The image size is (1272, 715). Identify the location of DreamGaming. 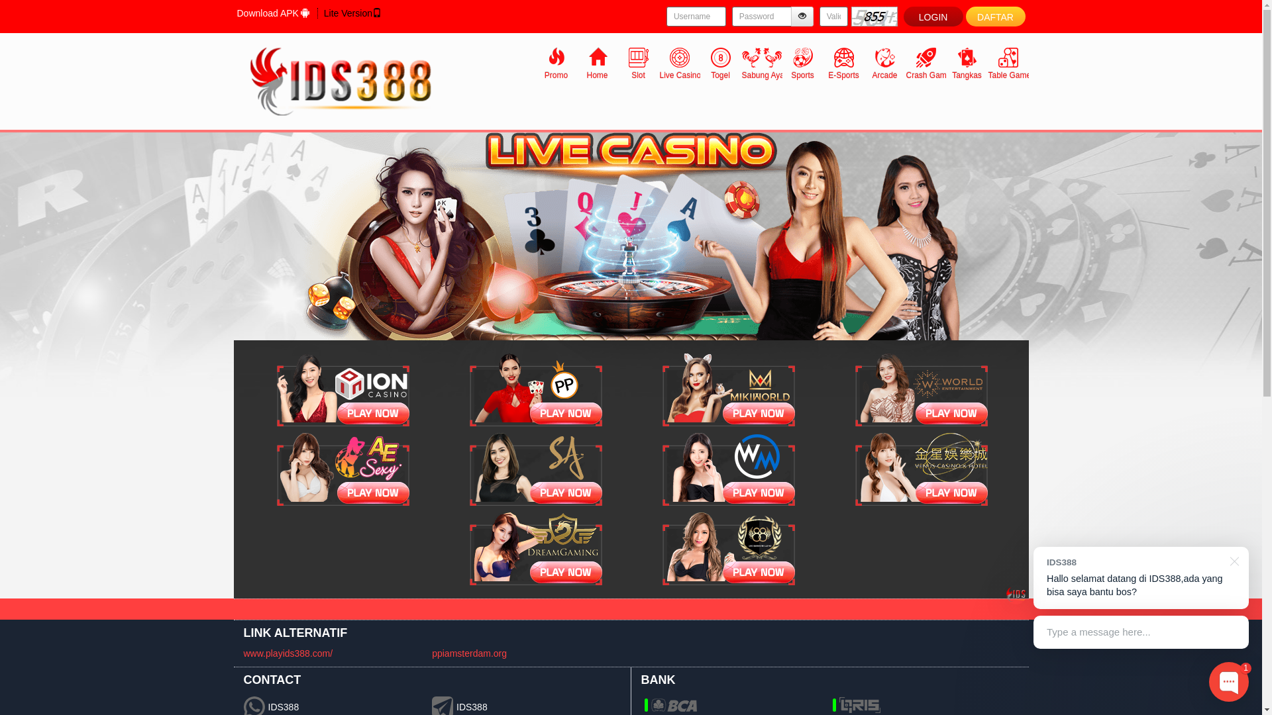
(536, 549).